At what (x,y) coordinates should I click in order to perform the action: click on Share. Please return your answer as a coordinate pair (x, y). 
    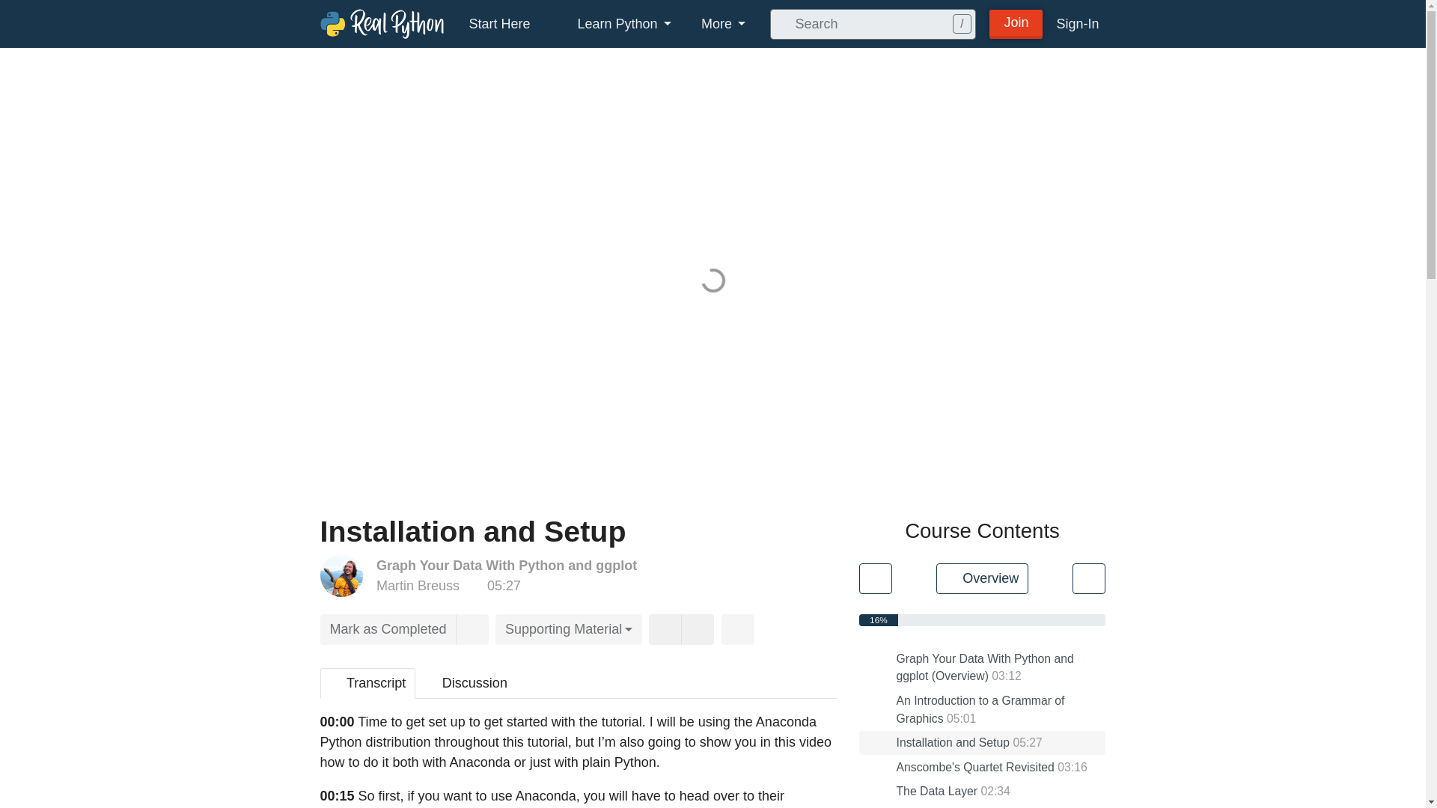
    Looking at the image, I should click on (738, 628).